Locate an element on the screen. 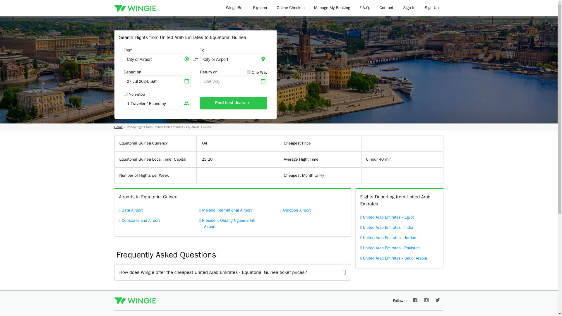 The width and height of the screenshot is (562, 316). Contact is located at coordinates (386, 8).